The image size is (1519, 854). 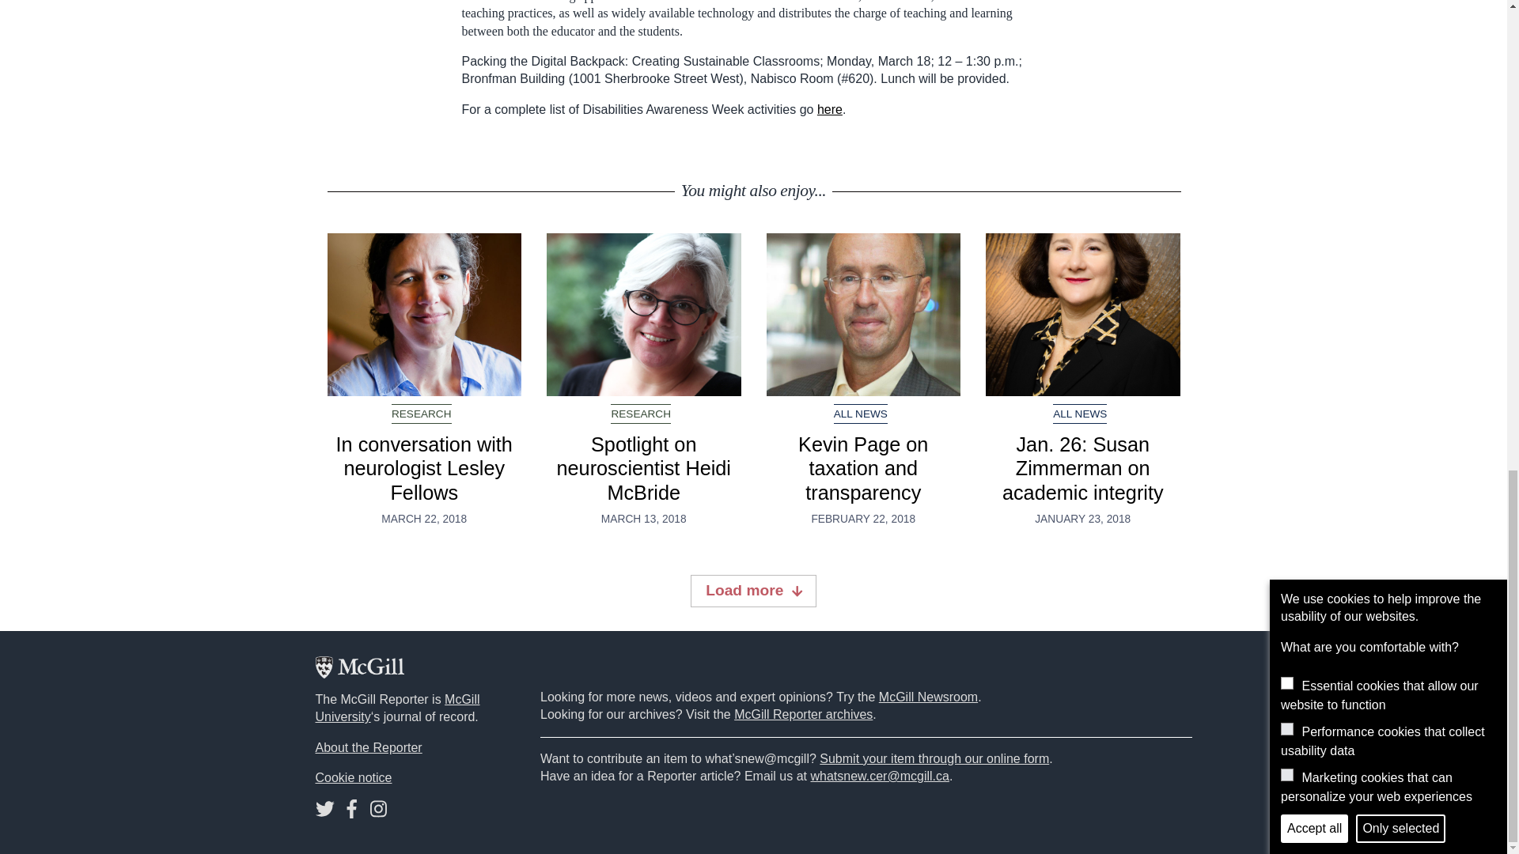 What do you see at coordinates (378, 812) in the screenshot?
I see `Follow us on Instagram` at bounding box center [378, 812].